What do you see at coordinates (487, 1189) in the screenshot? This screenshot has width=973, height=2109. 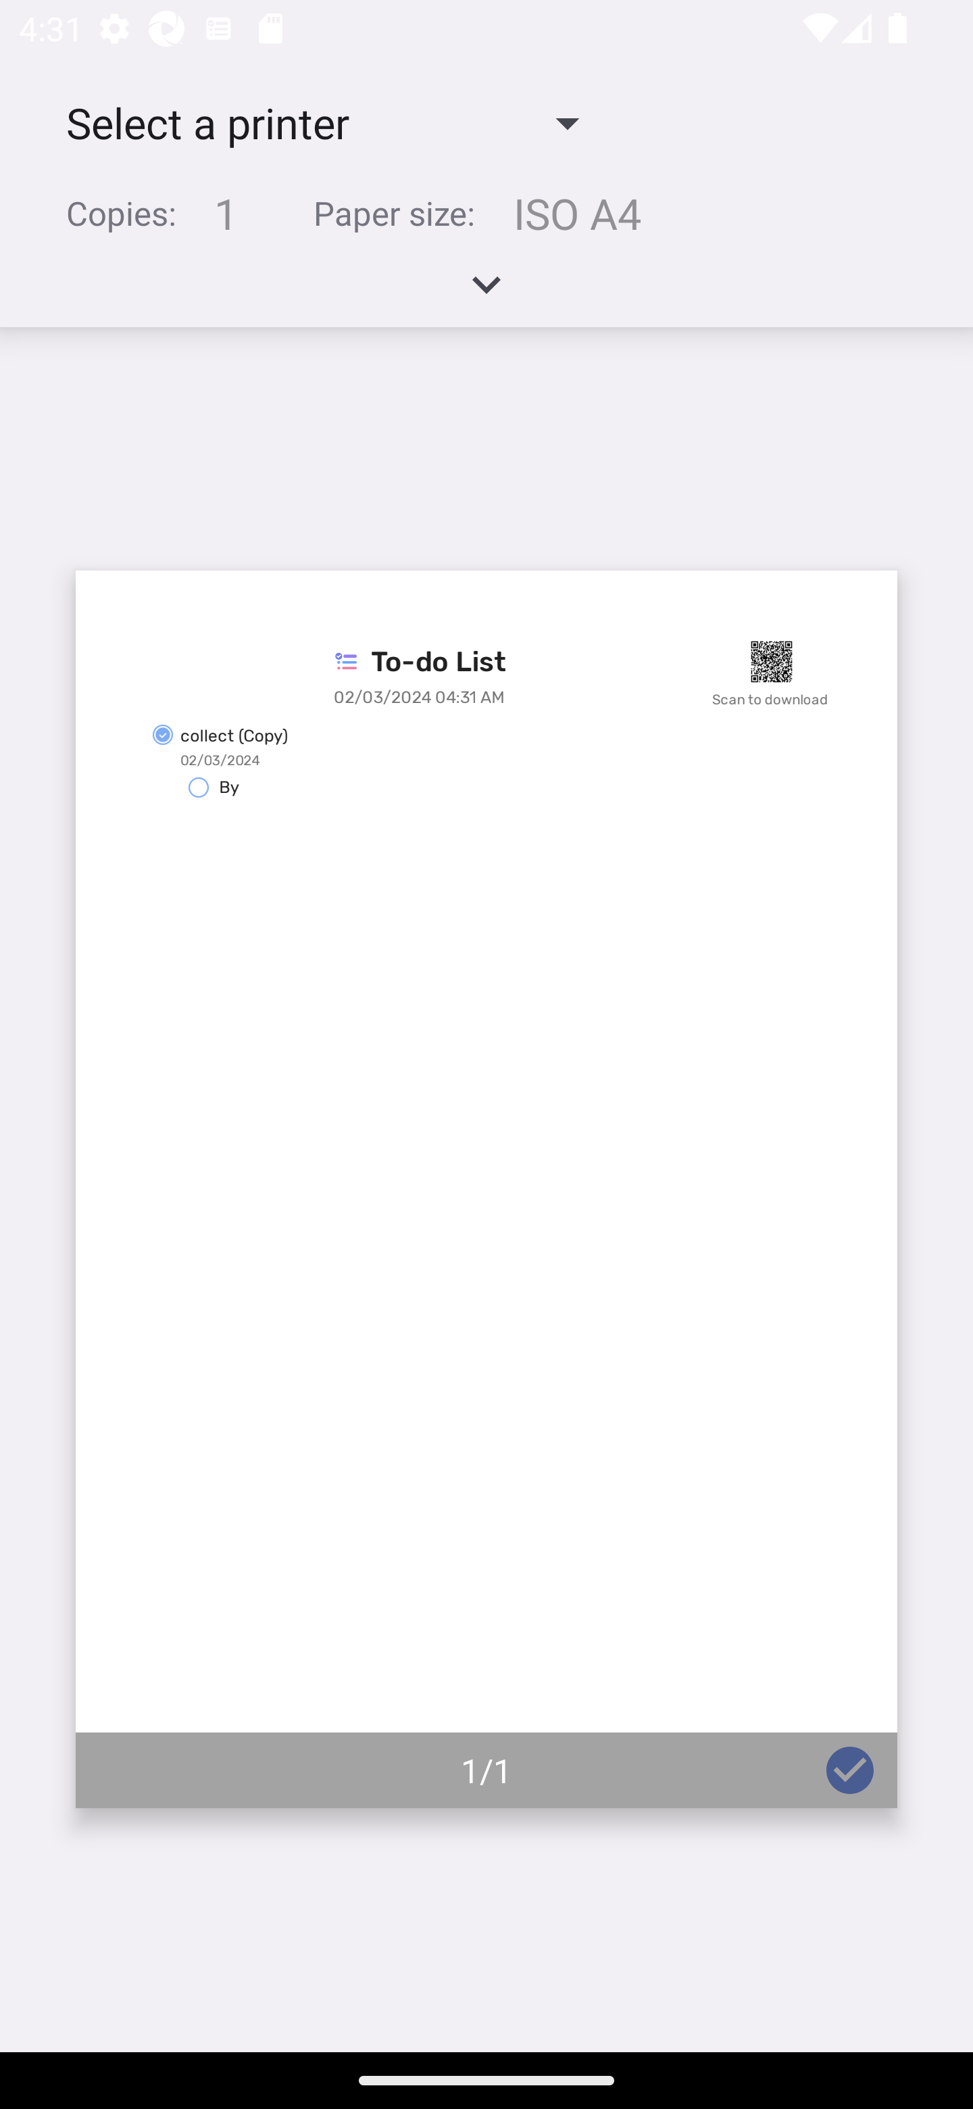 I see `Page 1 of 1 1/1` at bounding box center [487, 1189].